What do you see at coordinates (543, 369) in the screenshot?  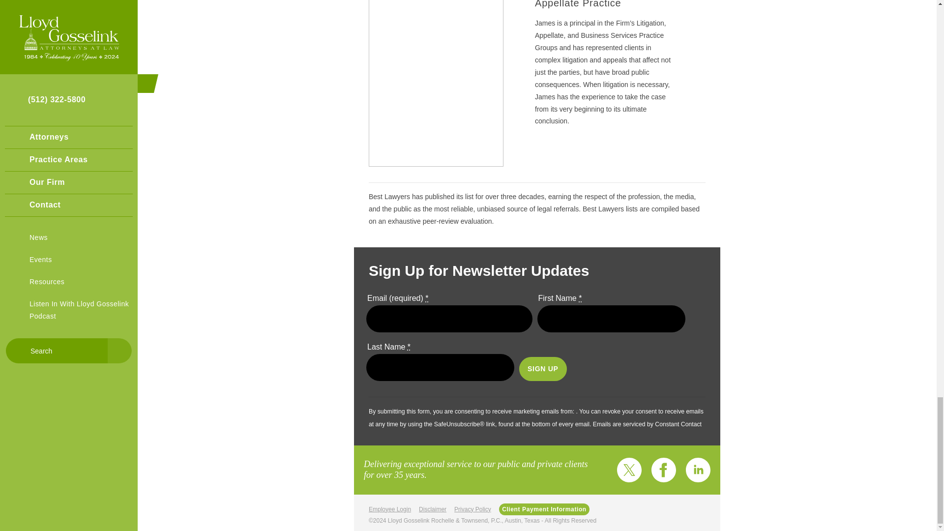 I see `Sign up` at bounding box center [543, 369].